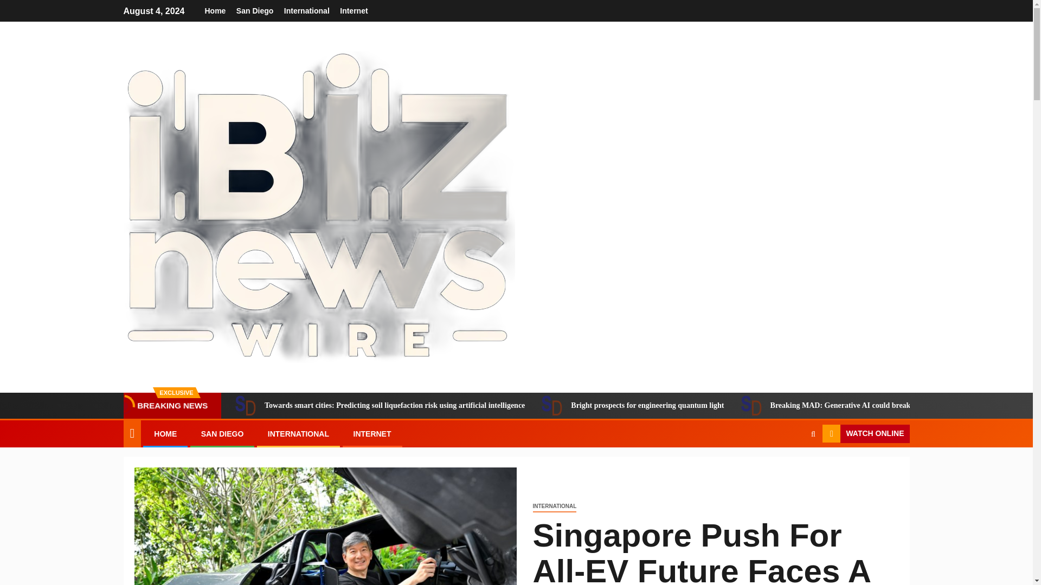  What do you see at coordinates (222, 433) in the screenshot?
I see `SAN DIEGO` at bounding box center [222, 433].